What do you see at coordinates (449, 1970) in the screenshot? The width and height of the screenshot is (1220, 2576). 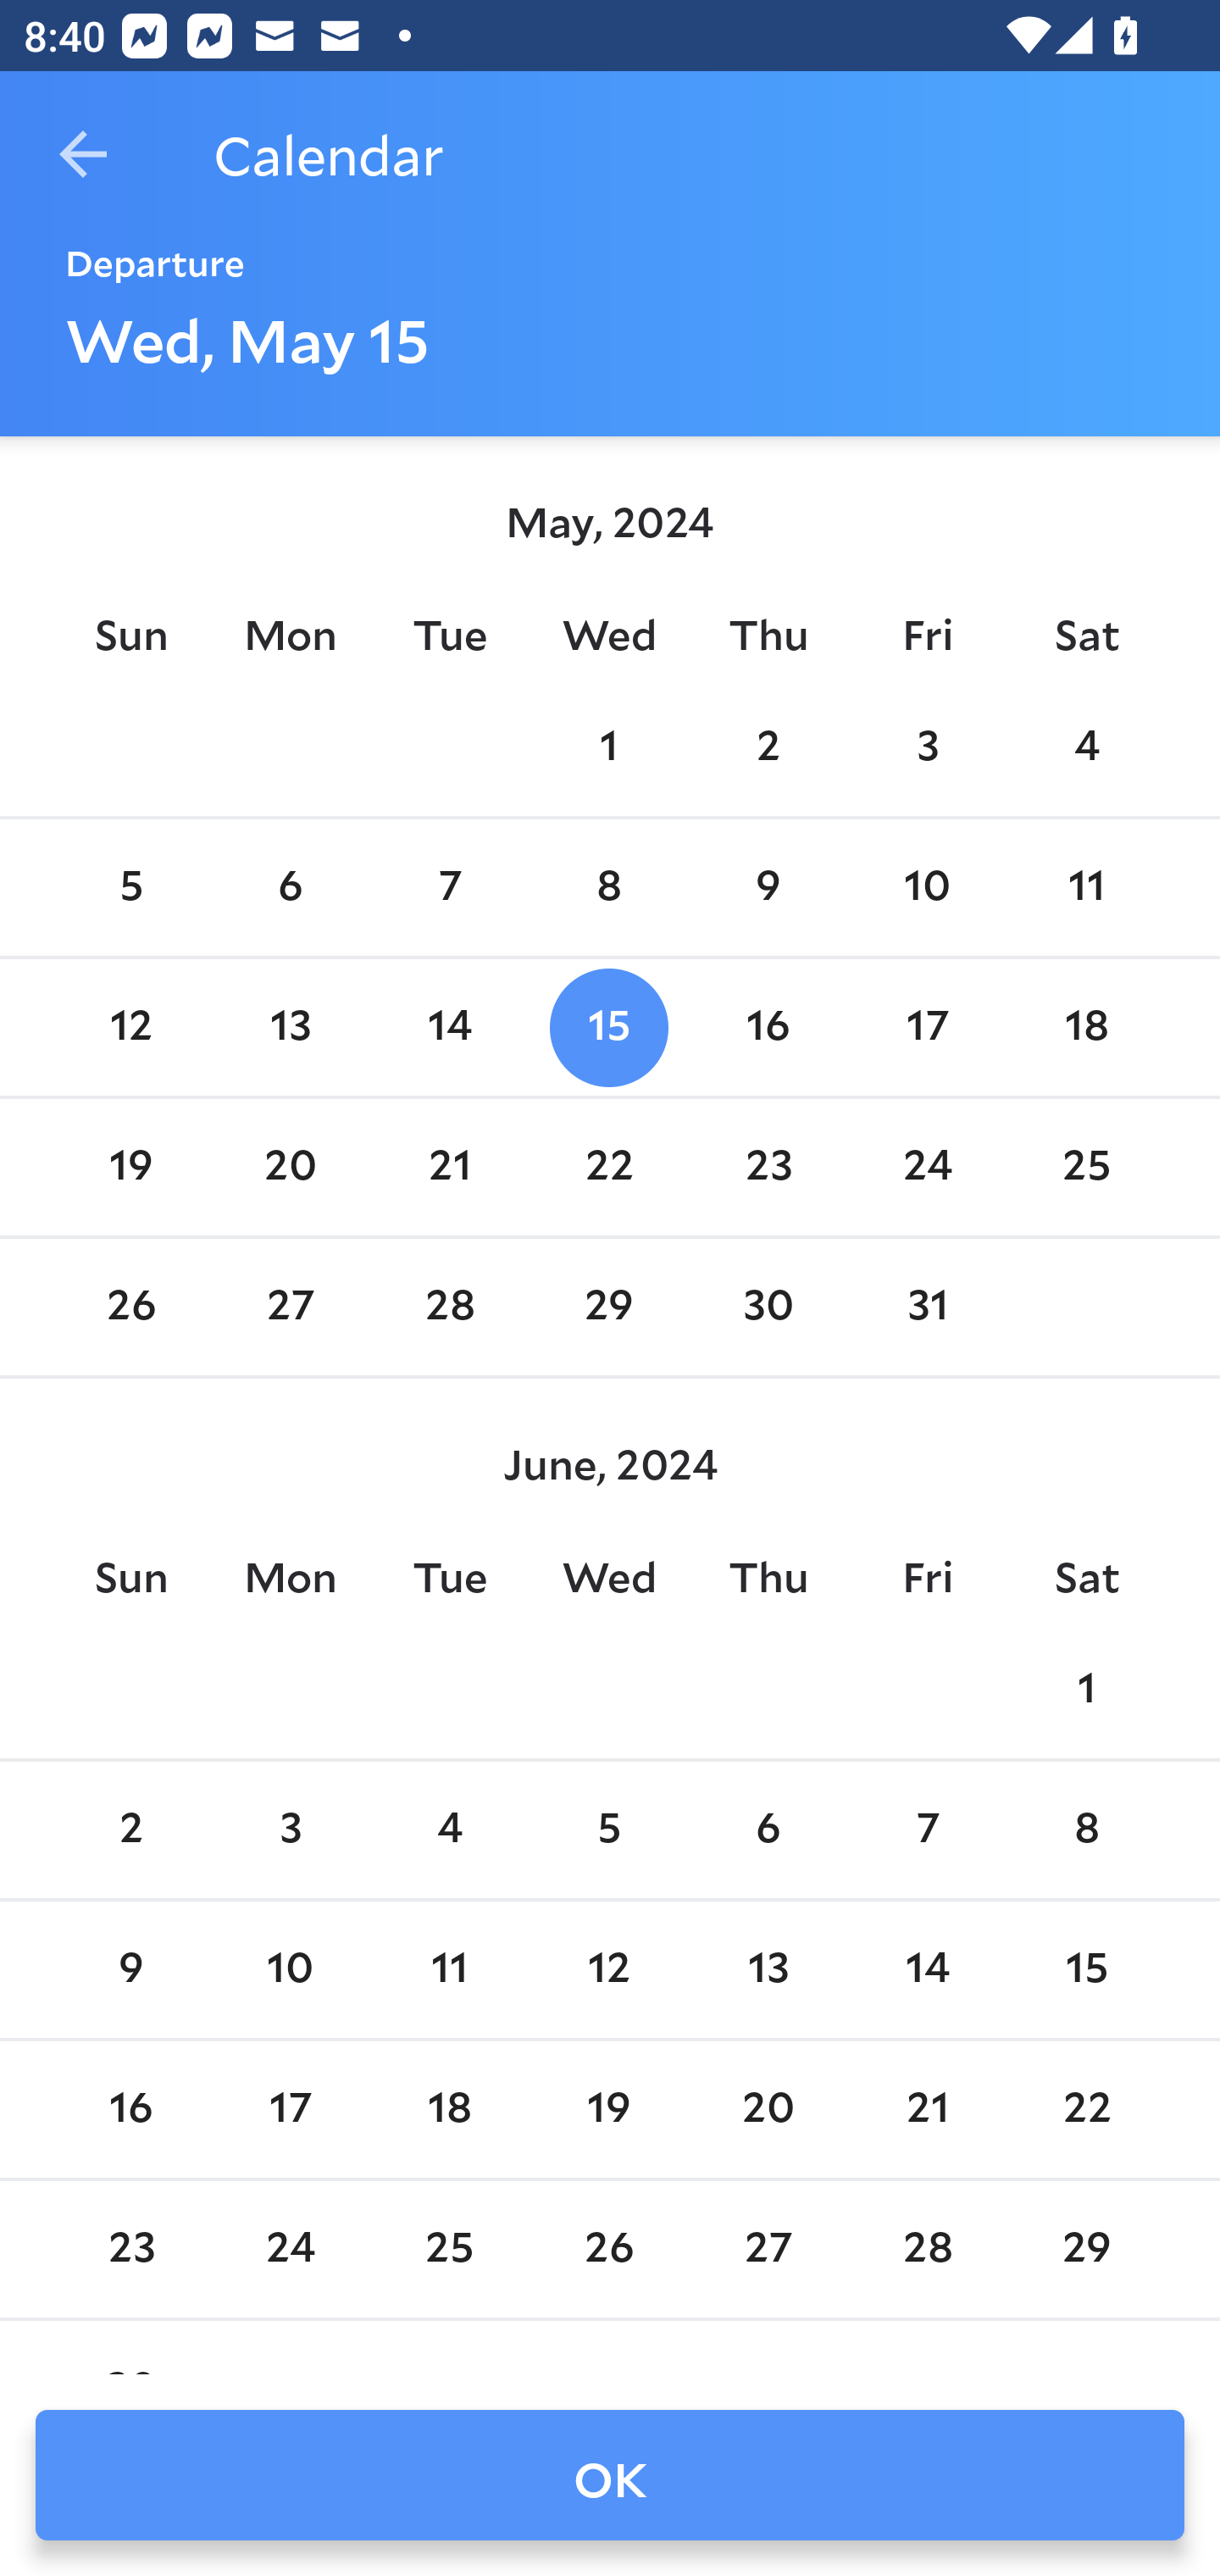 I see `11` at bounding box center [449, 1970].